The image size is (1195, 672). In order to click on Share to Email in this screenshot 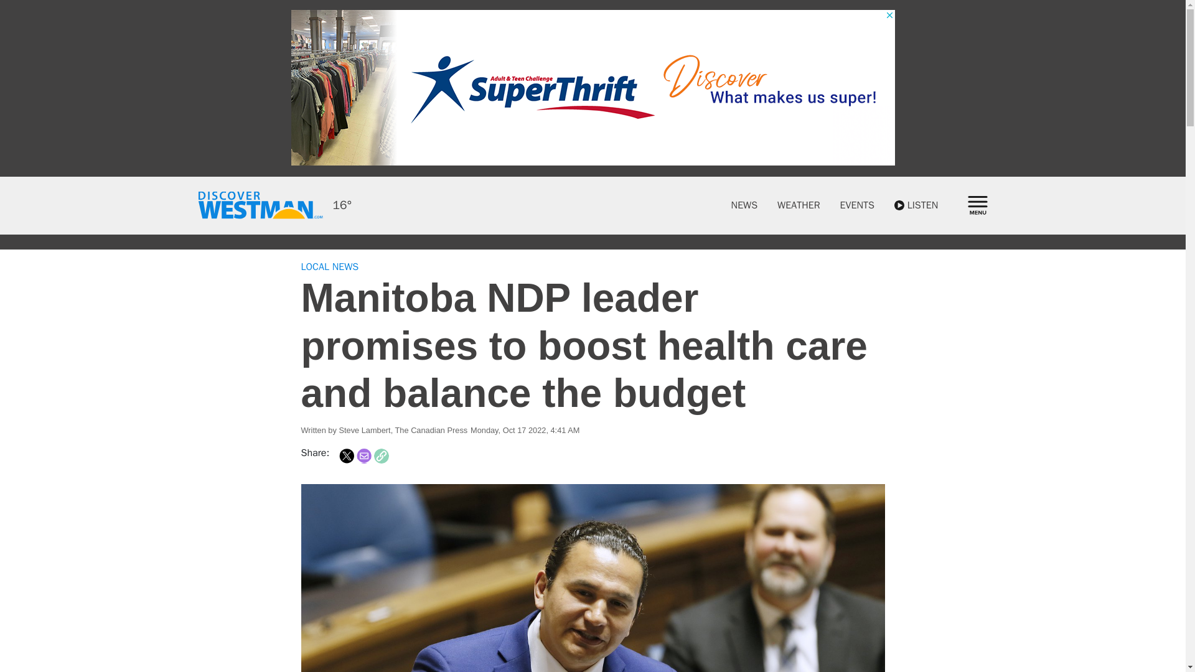, I will do `click(363, 456)`.